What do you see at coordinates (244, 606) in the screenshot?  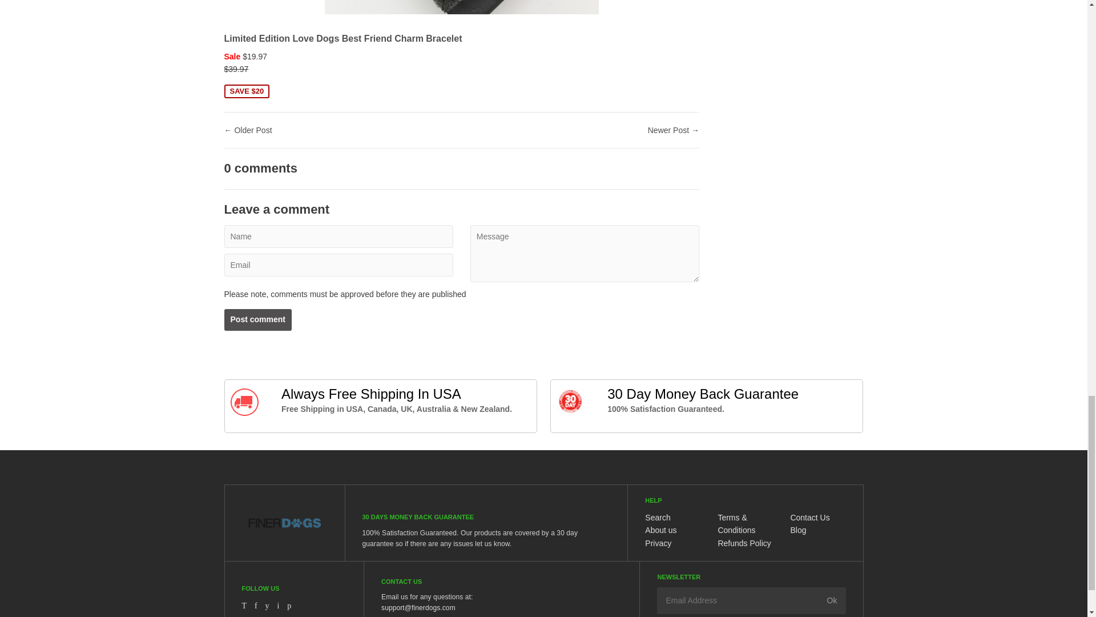 I see `Finer Dogs on Twitter` at bounding box center [244, 606].